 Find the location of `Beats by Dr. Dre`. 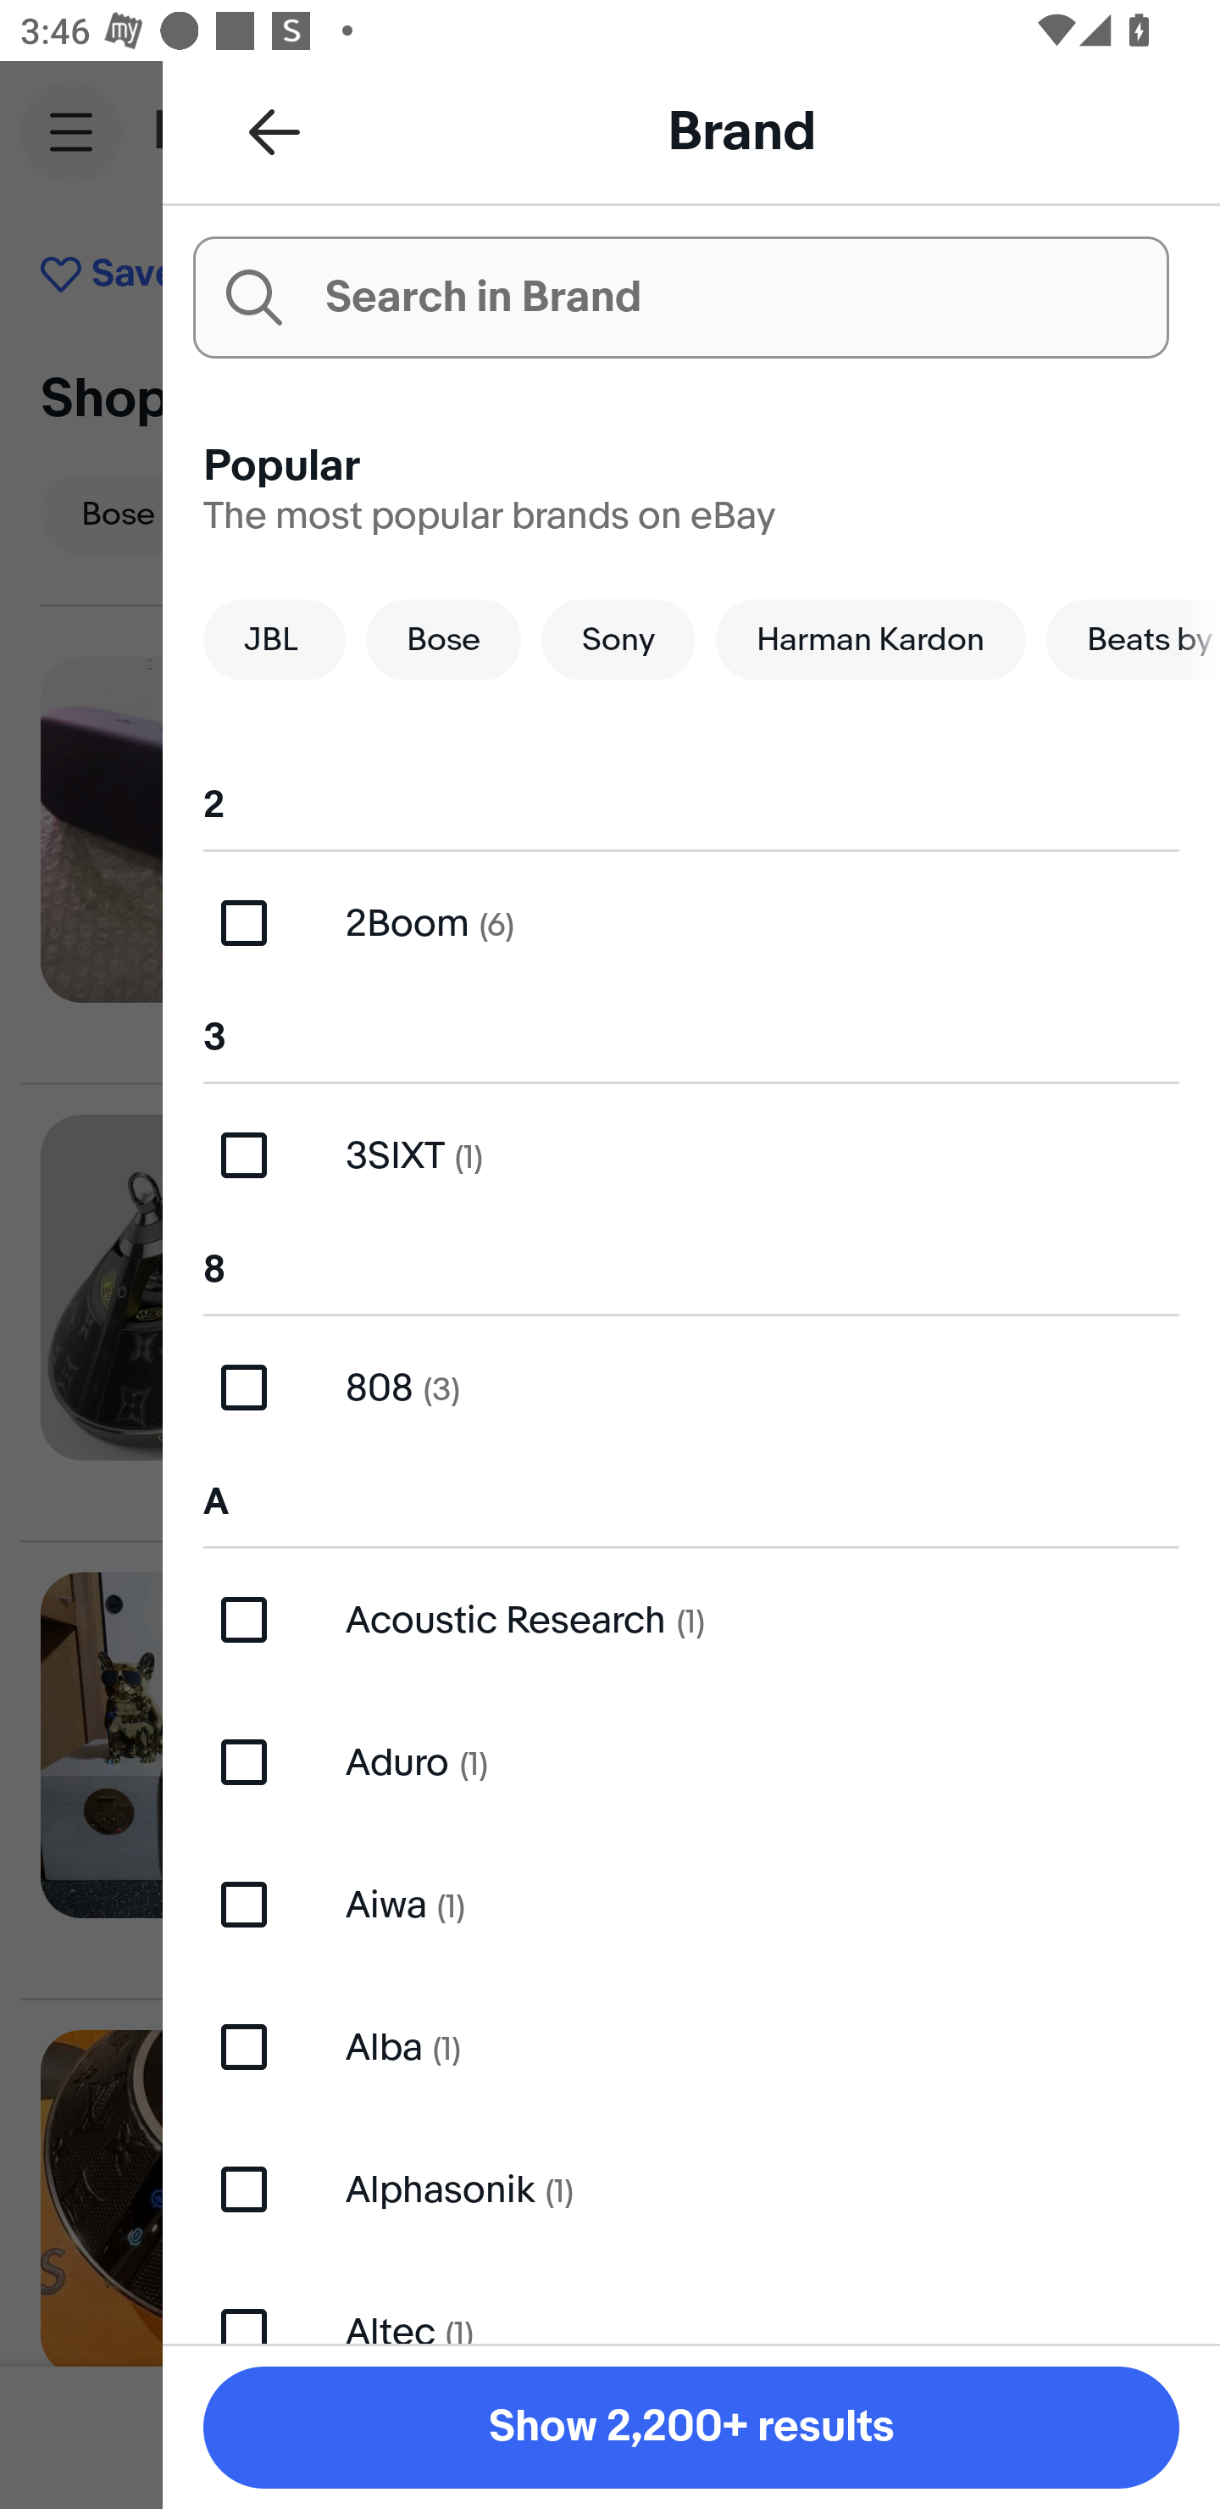

Beats by Dr. Dre is located at coordinates (1134, 639).